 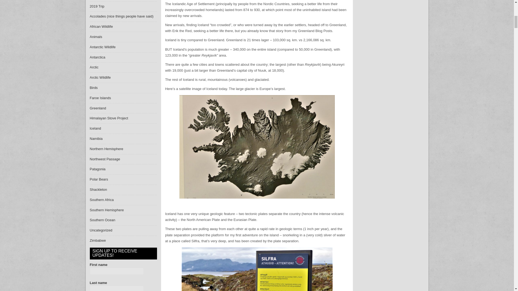 I want to click on First name, so click(x=117, y=271).